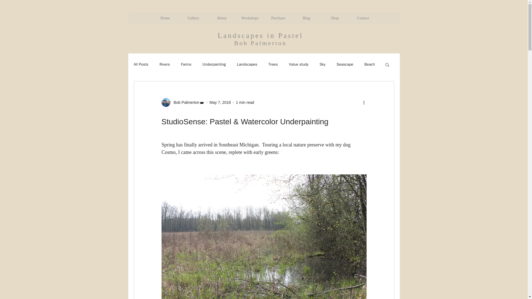  Describe the element at coordinates (273, 64) in the screenshot. I see `Trees` at that location.